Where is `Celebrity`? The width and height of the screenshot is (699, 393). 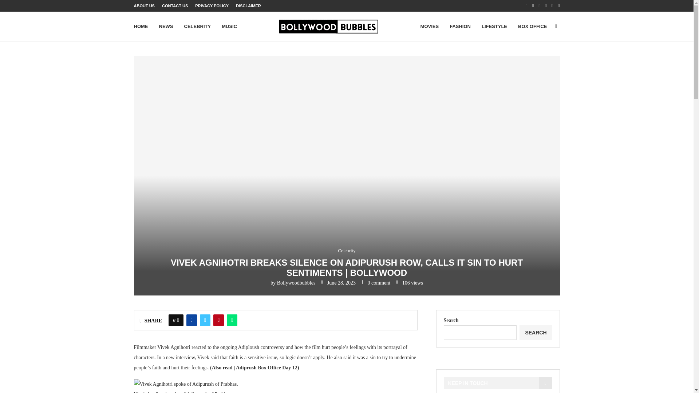
Celebrity is located at coordinates (346, 250).